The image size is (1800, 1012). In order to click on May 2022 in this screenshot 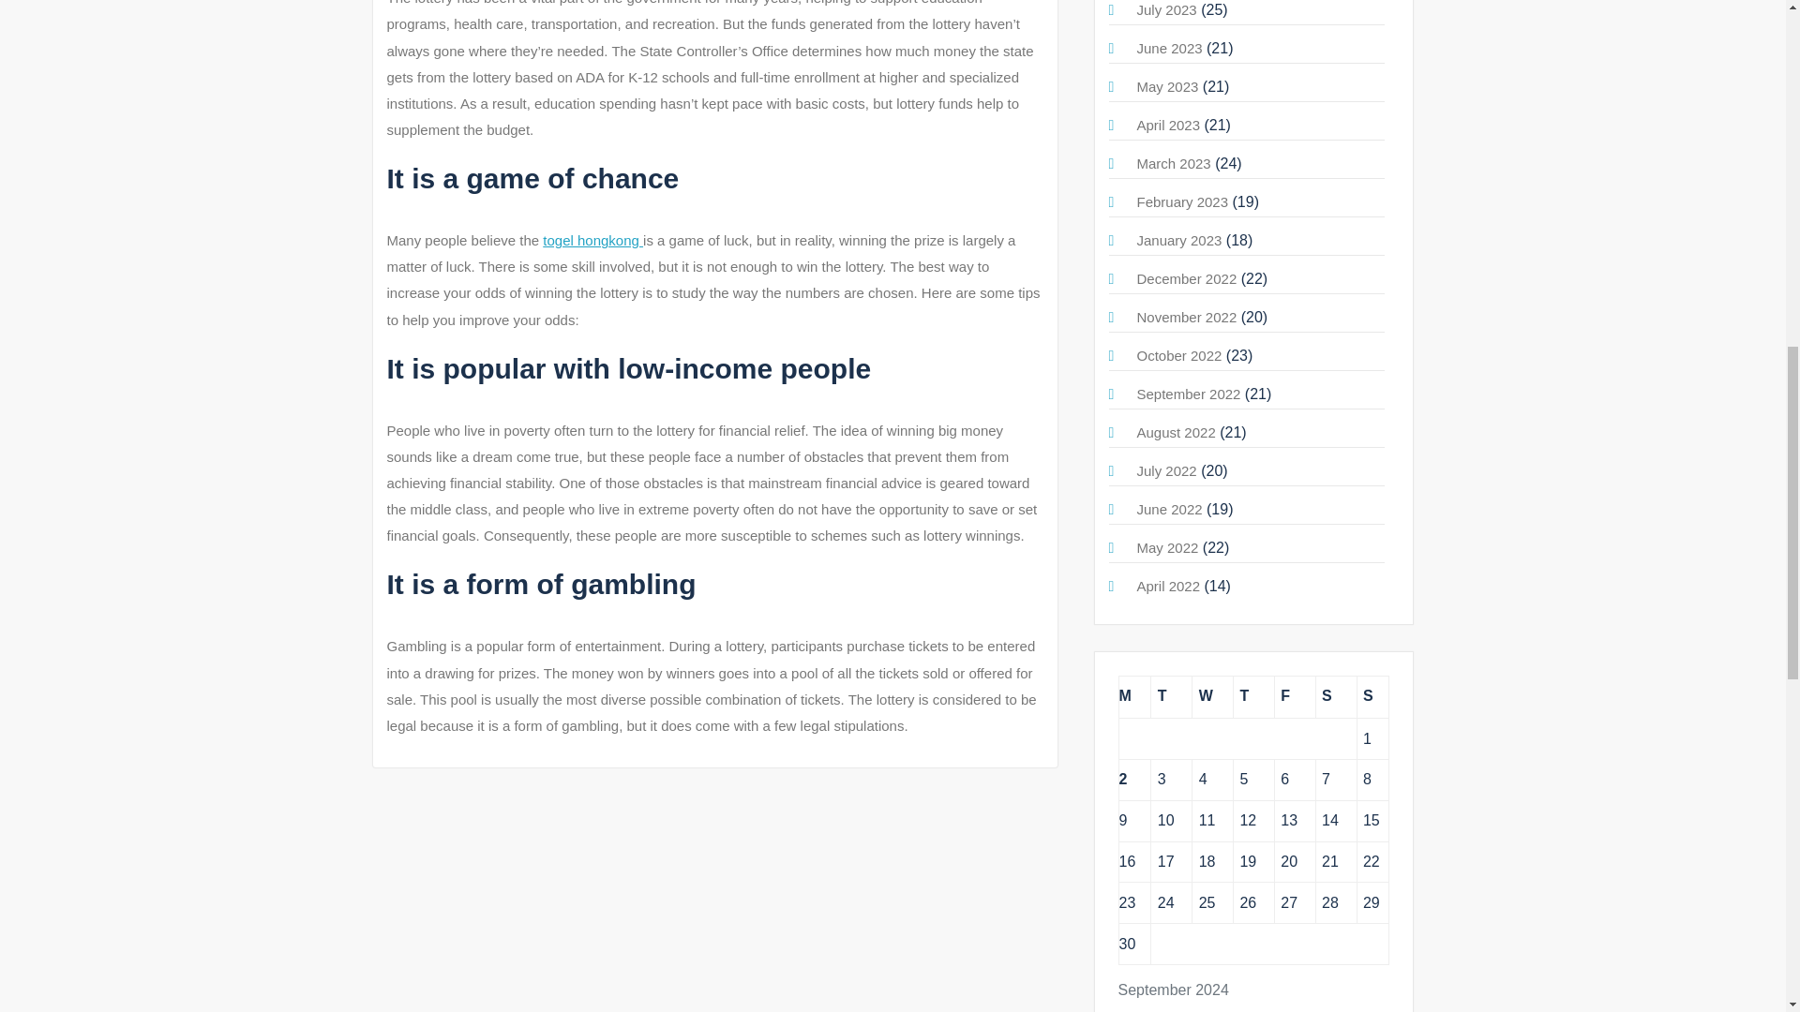, I will do `click(1166, 547)`.